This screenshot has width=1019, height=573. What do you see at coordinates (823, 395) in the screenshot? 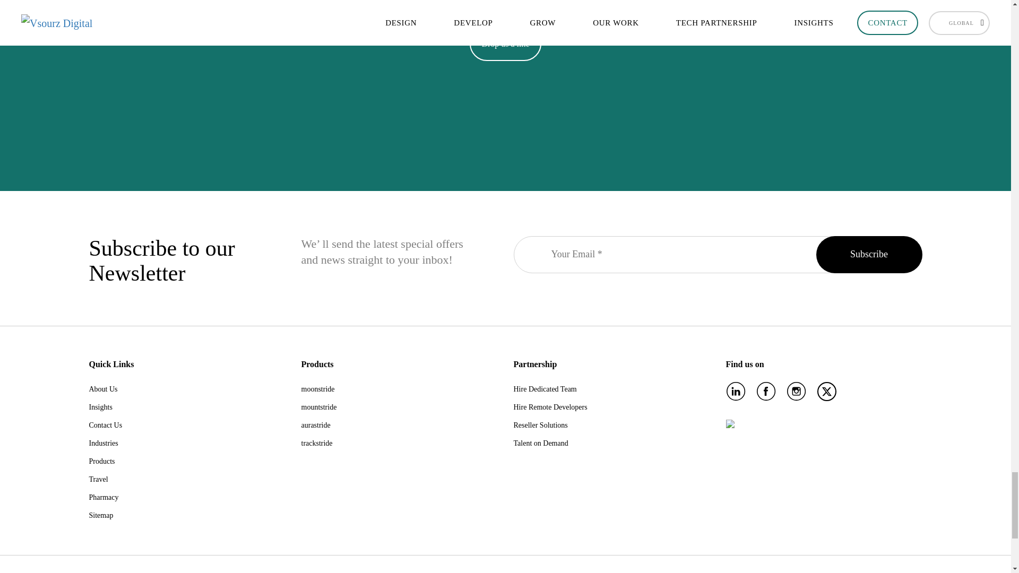
I see `twitter` at bounding box center [823, 395].